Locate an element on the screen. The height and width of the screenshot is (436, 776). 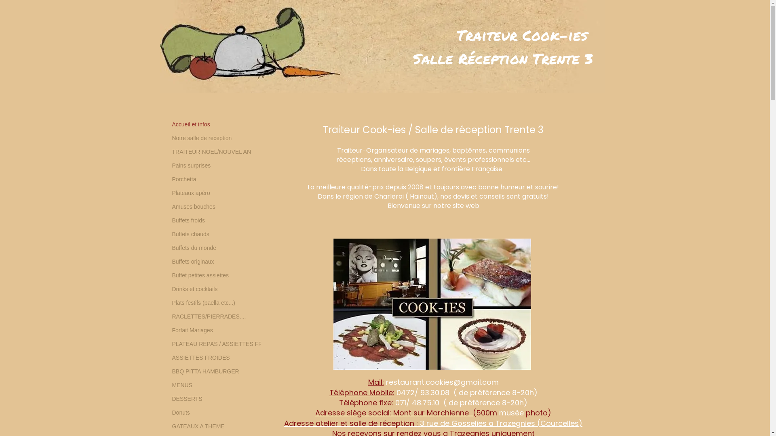
Buffet petites assiettes is located at coordinates (200, 275).